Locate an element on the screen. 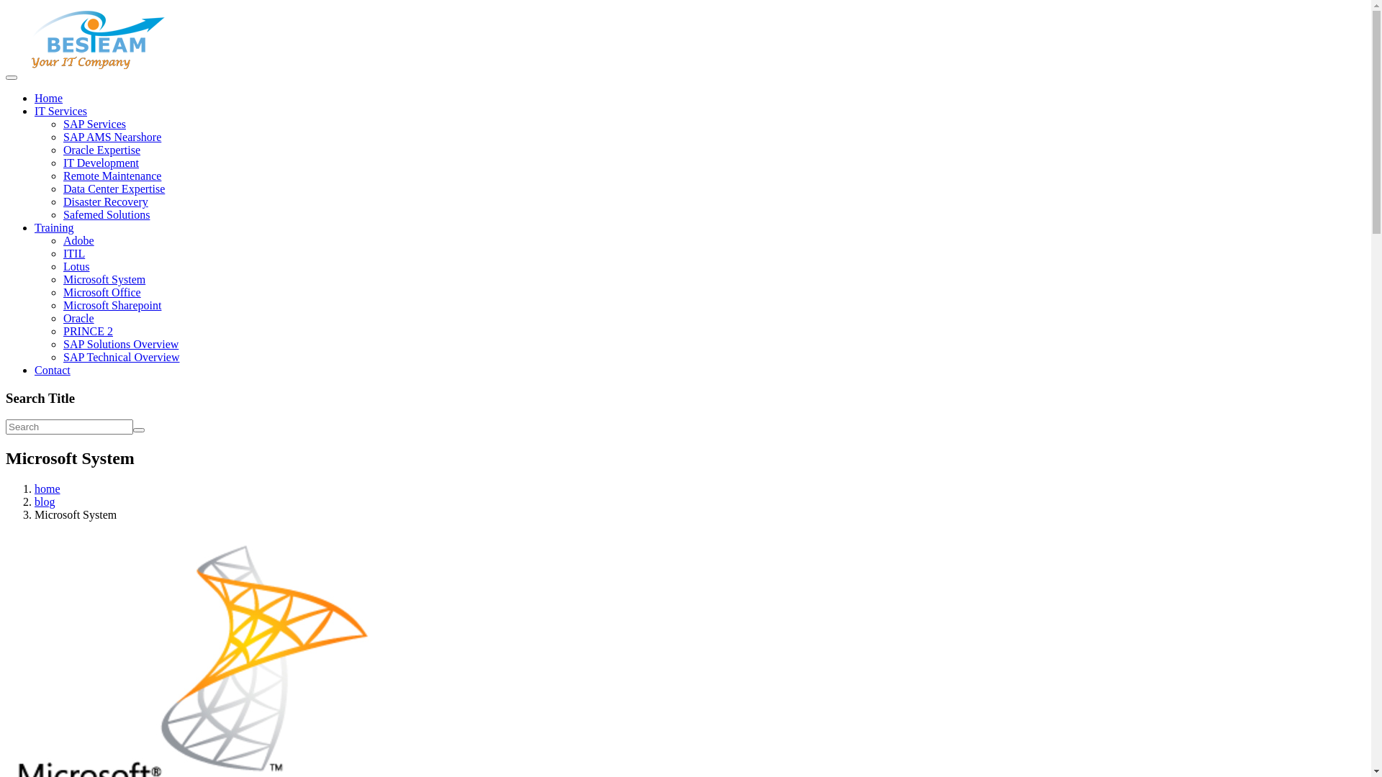 This screenshot has height=777, width=1382. Oracle Expertise is located at coordinates (102, 150).